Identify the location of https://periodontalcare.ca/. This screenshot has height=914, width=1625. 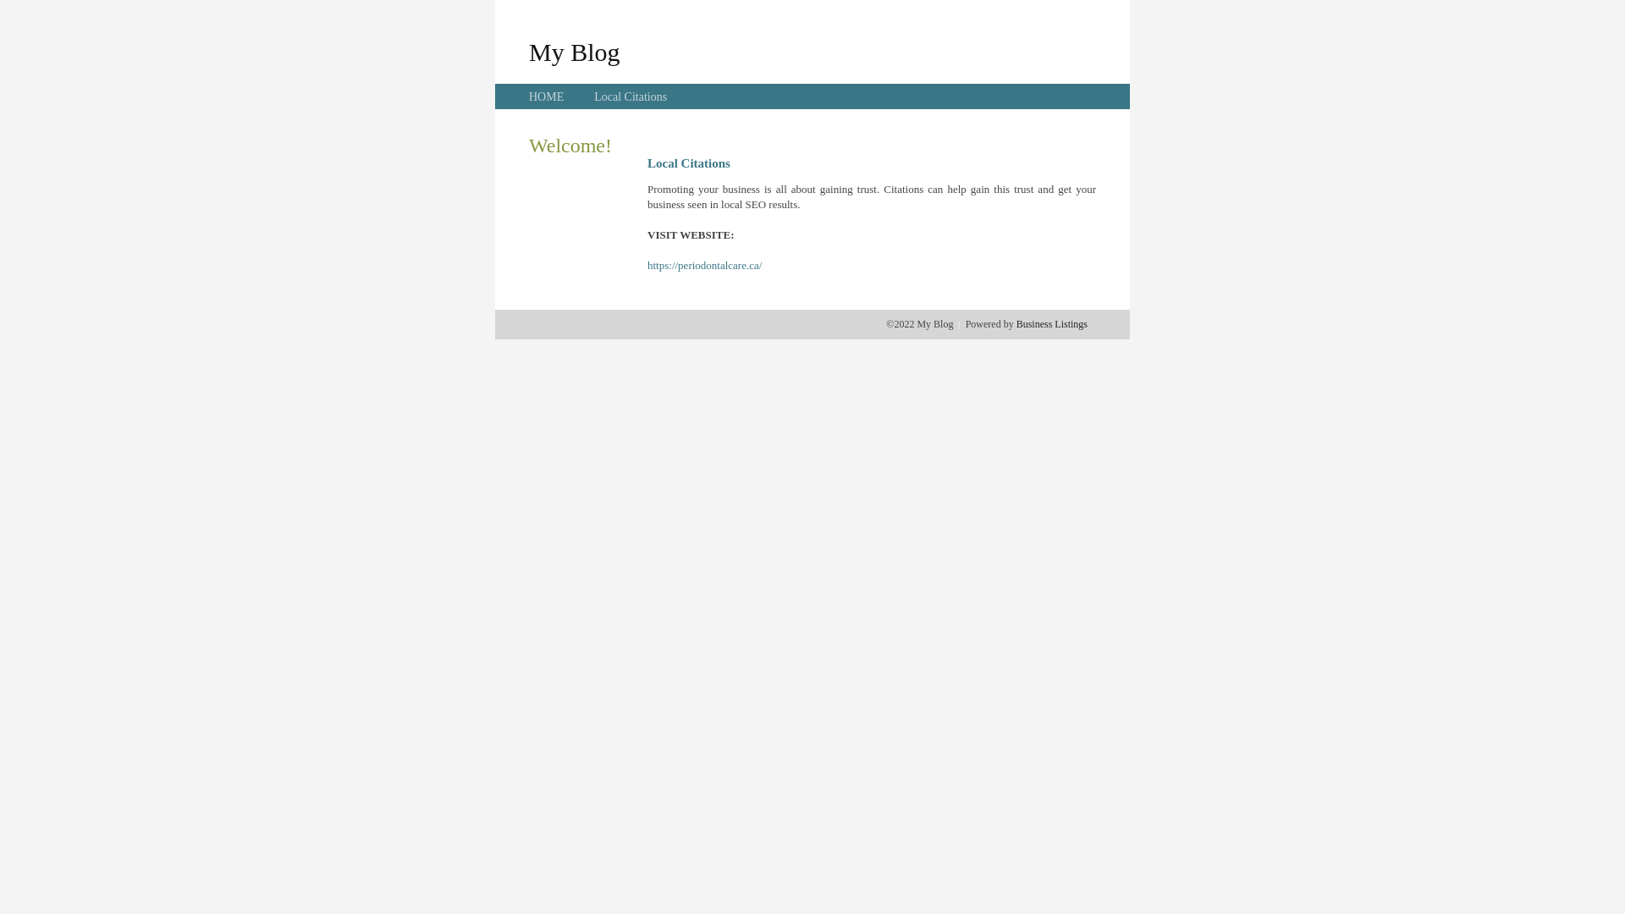
(704, 266).